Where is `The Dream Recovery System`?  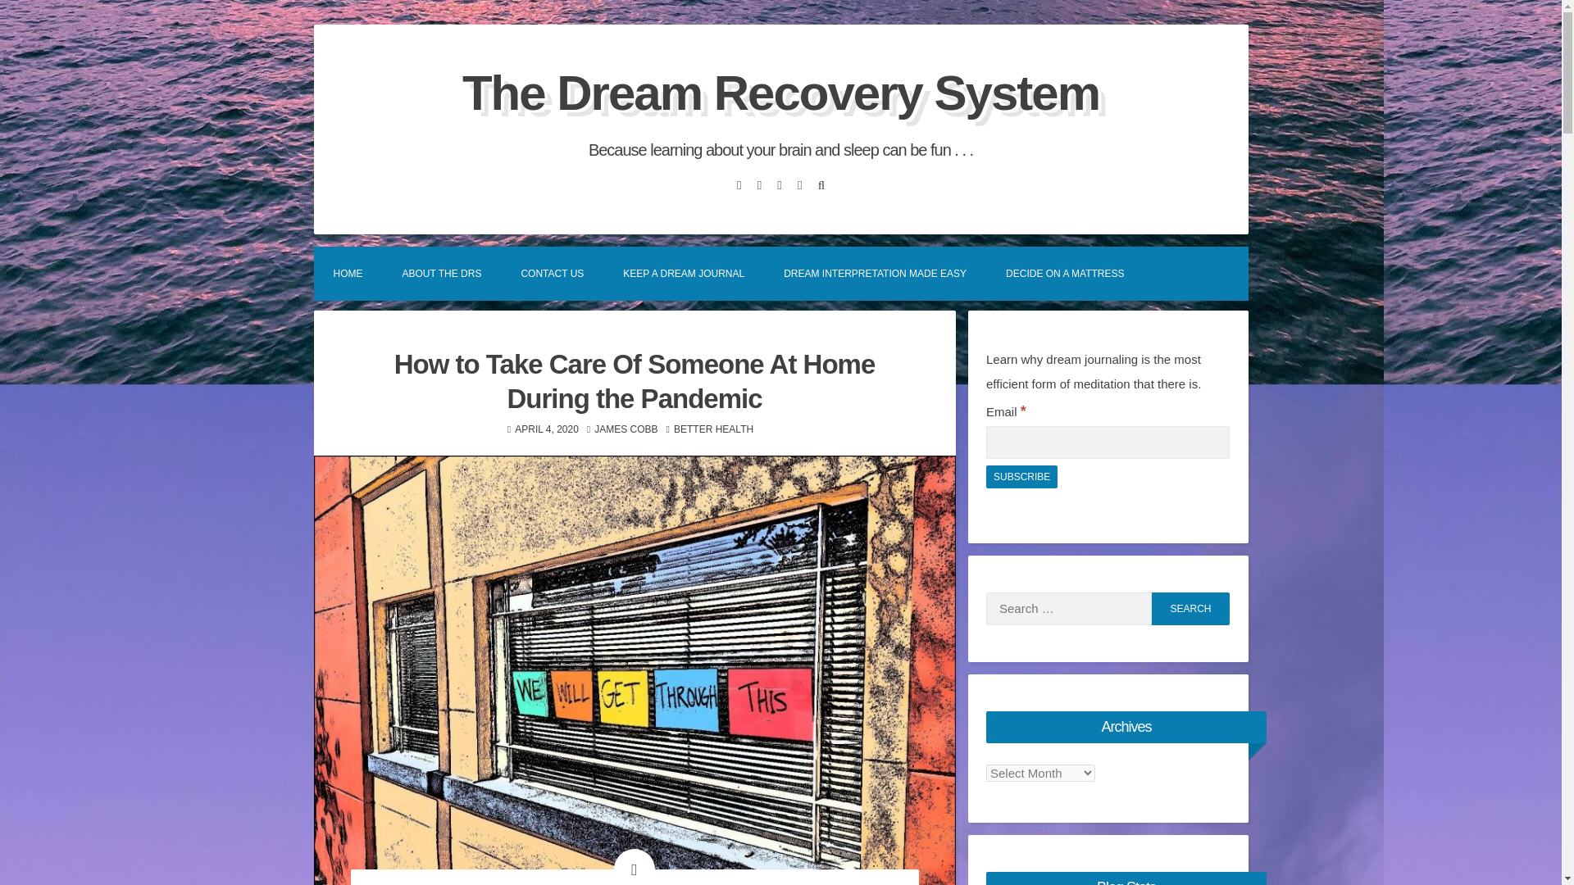
The Dream Recovery System is located at coordinates (780, 92).